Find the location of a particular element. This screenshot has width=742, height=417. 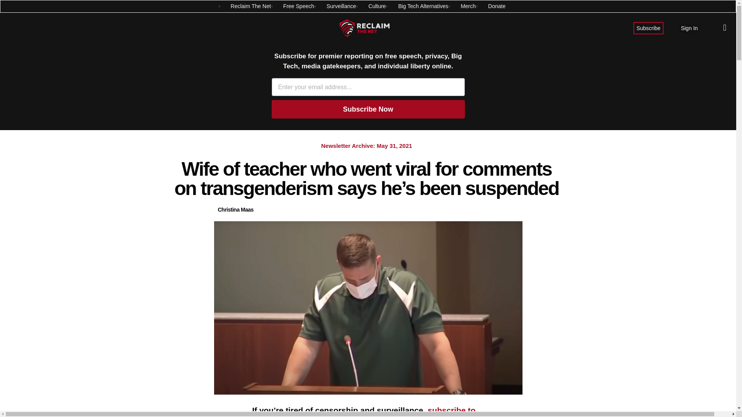

Surveillance is located at coordinates (341, 6).